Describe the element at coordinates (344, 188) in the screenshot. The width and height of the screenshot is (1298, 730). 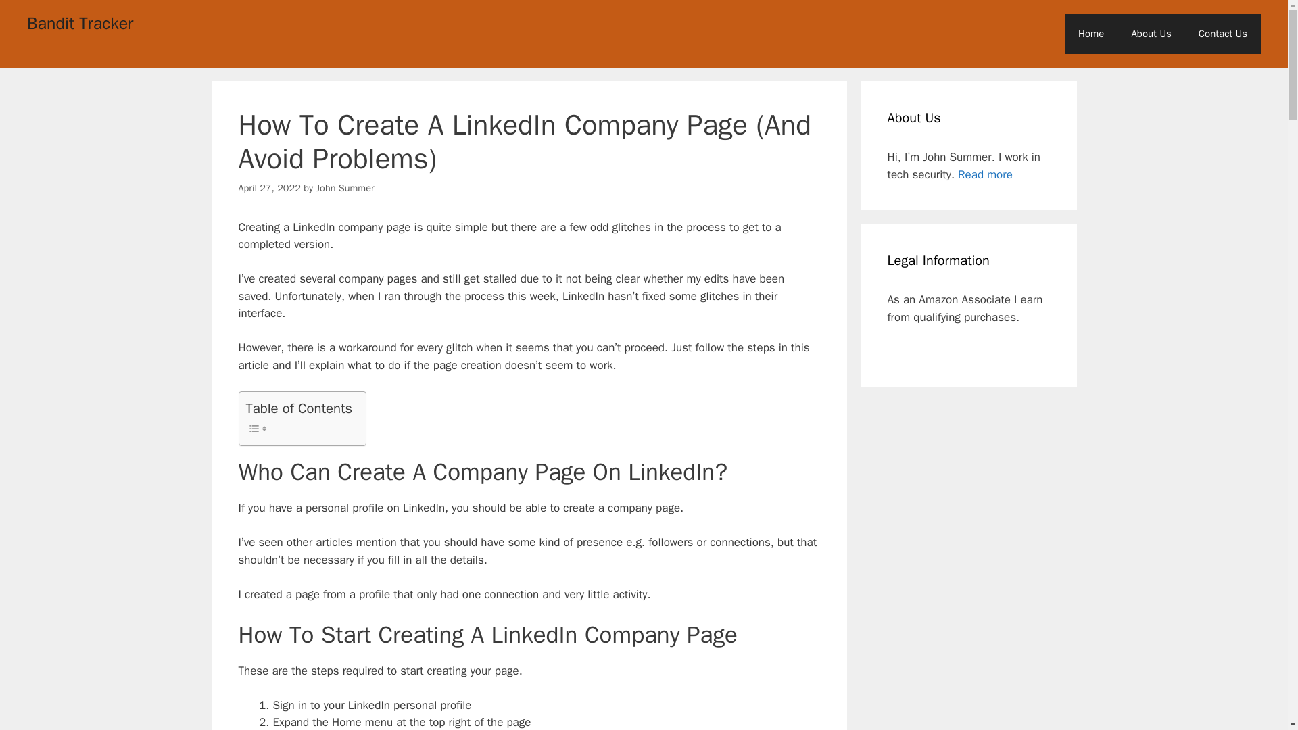
I see `John Summer` at that location.